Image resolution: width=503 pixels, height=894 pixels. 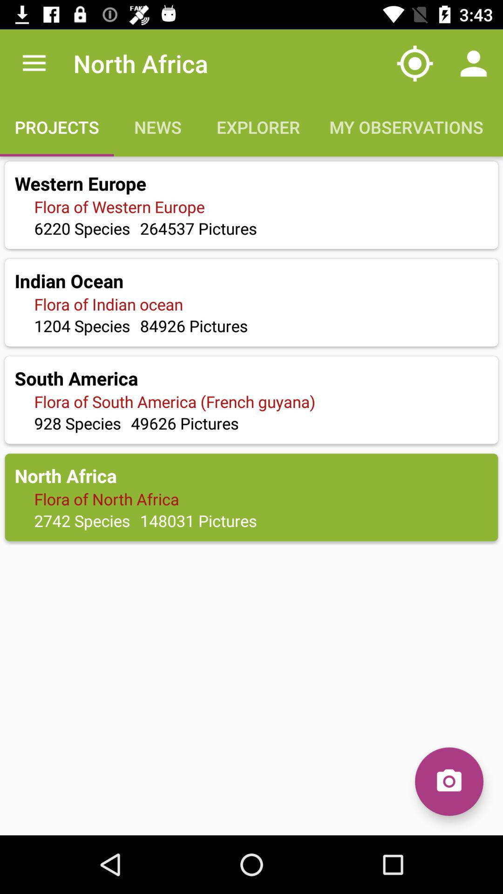 I want to click on turn on the app to the left of the north africa, so click(x=34, y=63).